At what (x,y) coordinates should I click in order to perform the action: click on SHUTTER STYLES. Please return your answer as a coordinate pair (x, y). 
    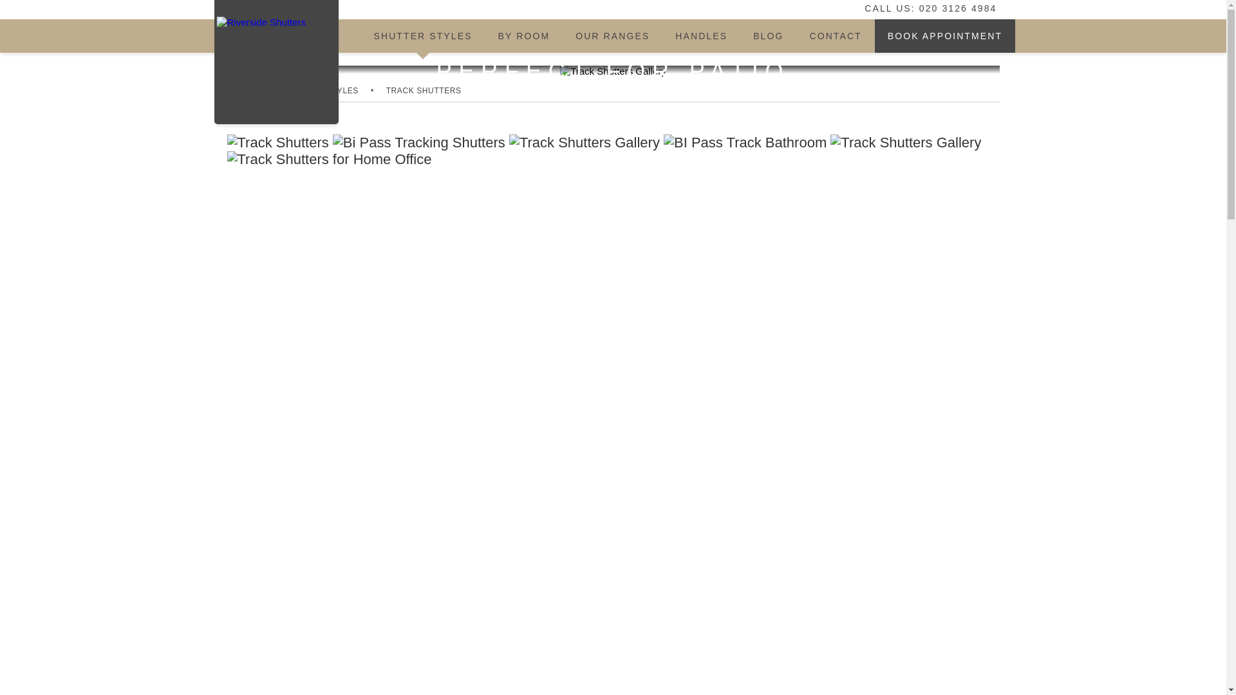
    Looking at the image, I should click on (422, 36).